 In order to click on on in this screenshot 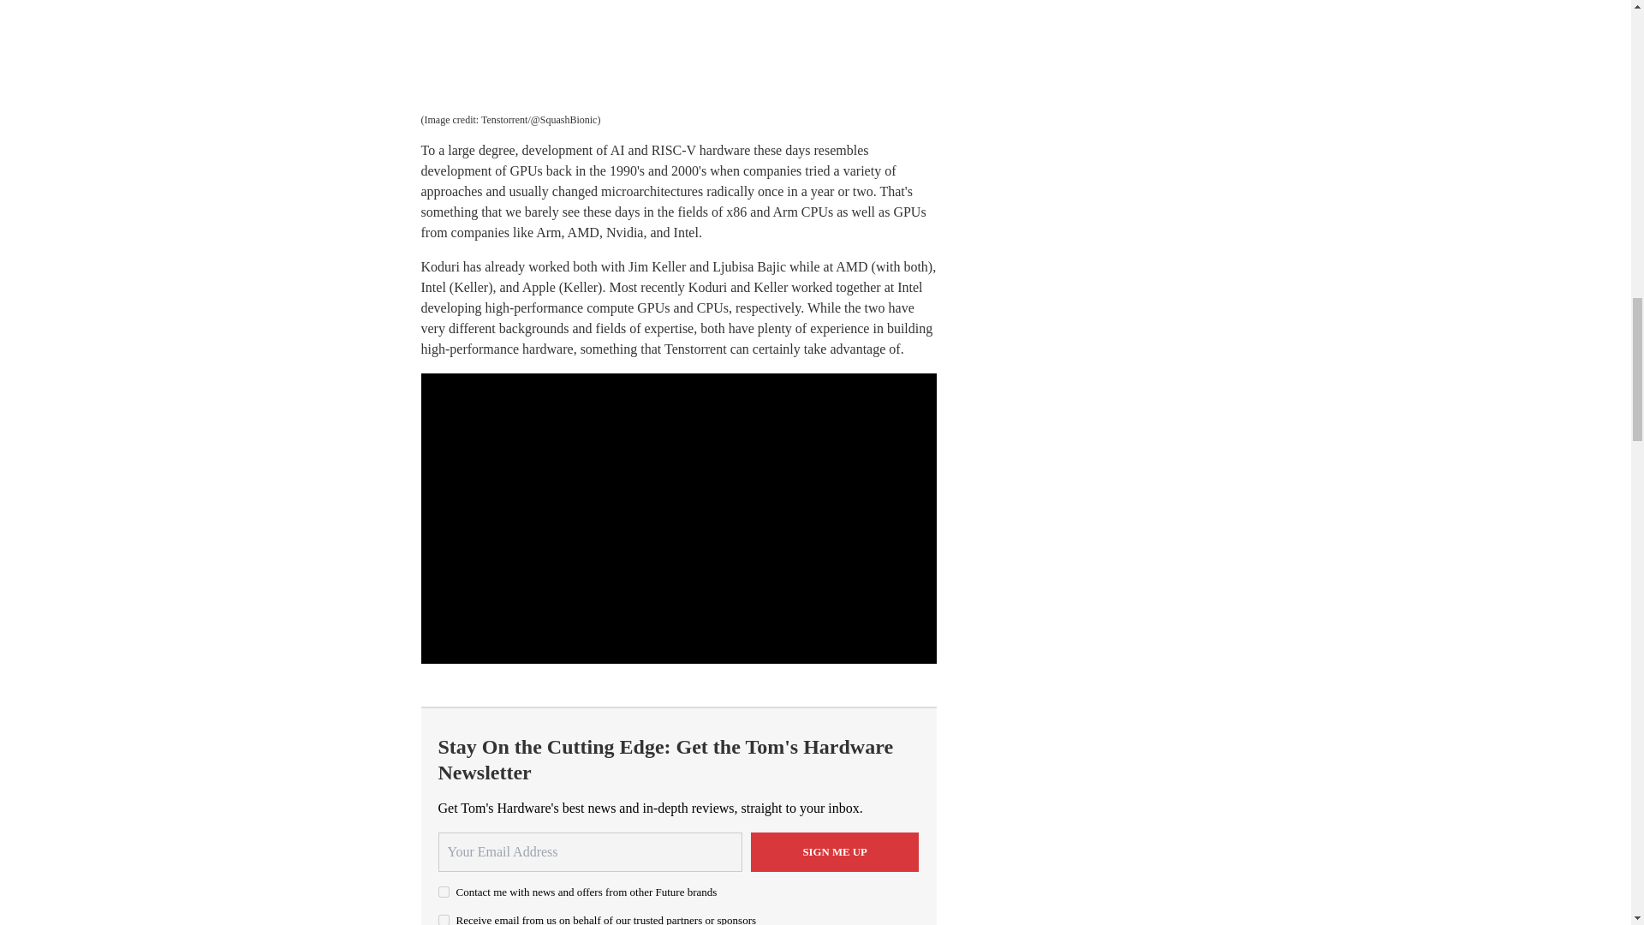, I will do `click(444, 891)`.